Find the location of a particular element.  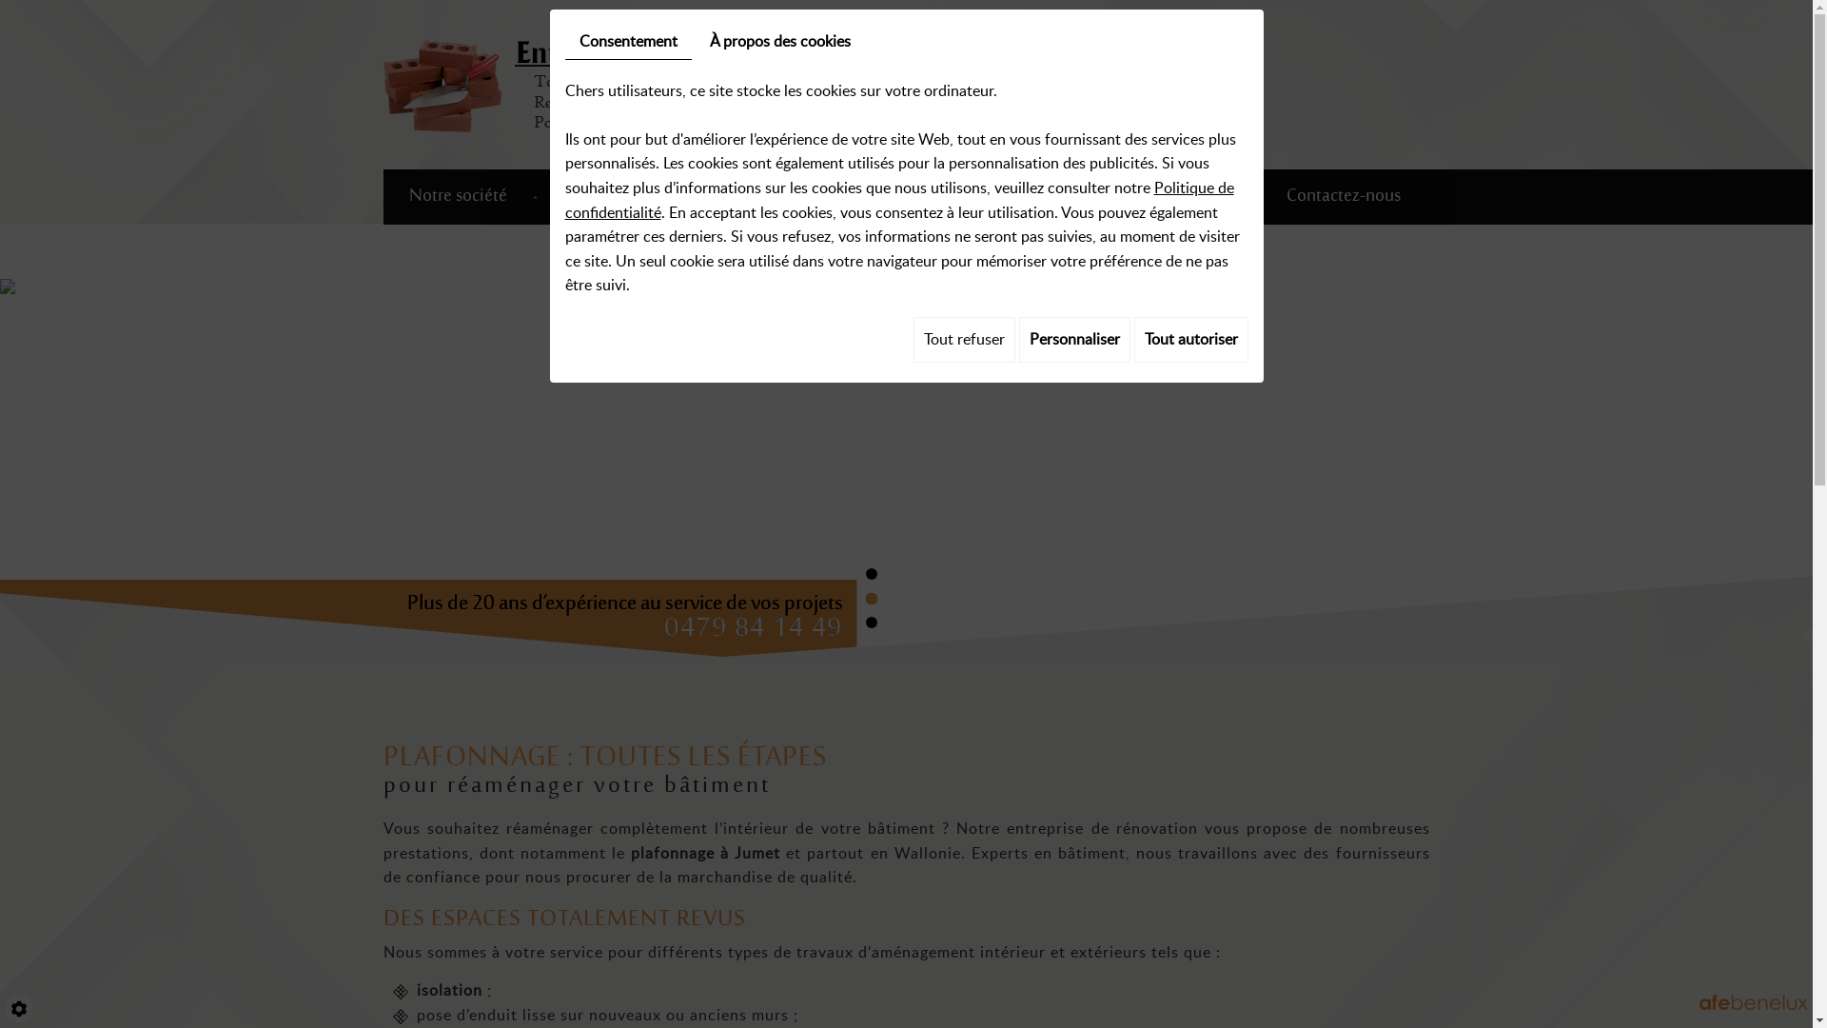

Plafonnage is located at coordinates (1017, 197).